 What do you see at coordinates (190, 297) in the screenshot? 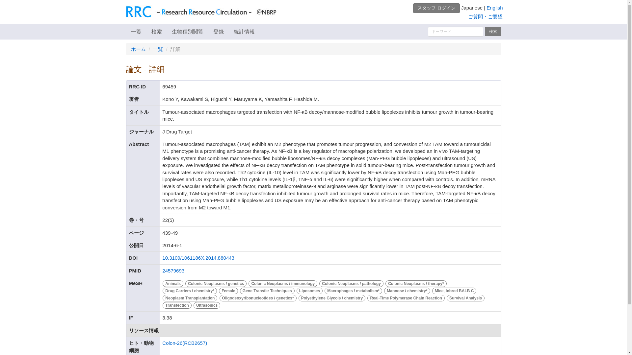
I see `Neoplasm Transplantation` at bounding box center [190, 297].